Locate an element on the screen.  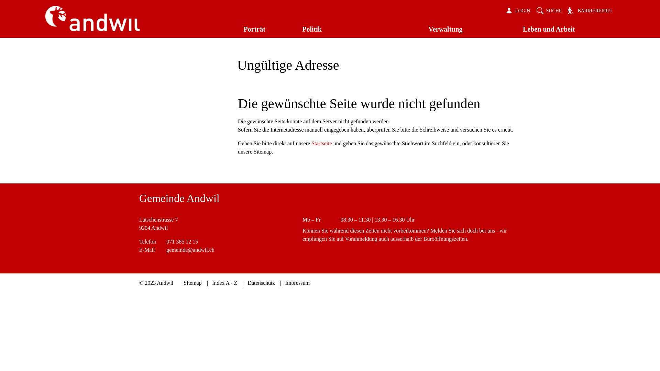
Index A - Z is located at coordinates (228, 283).